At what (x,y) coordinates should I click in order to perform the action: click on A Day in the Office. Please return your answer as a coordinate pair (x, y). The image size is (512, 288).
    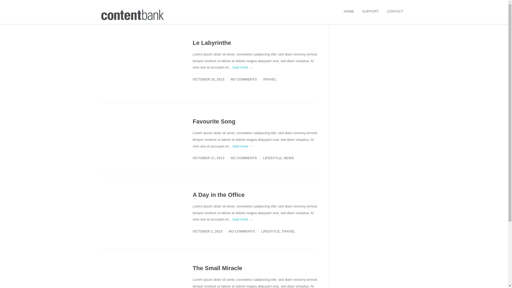
    Looking at the image, I should click on (219, 195).